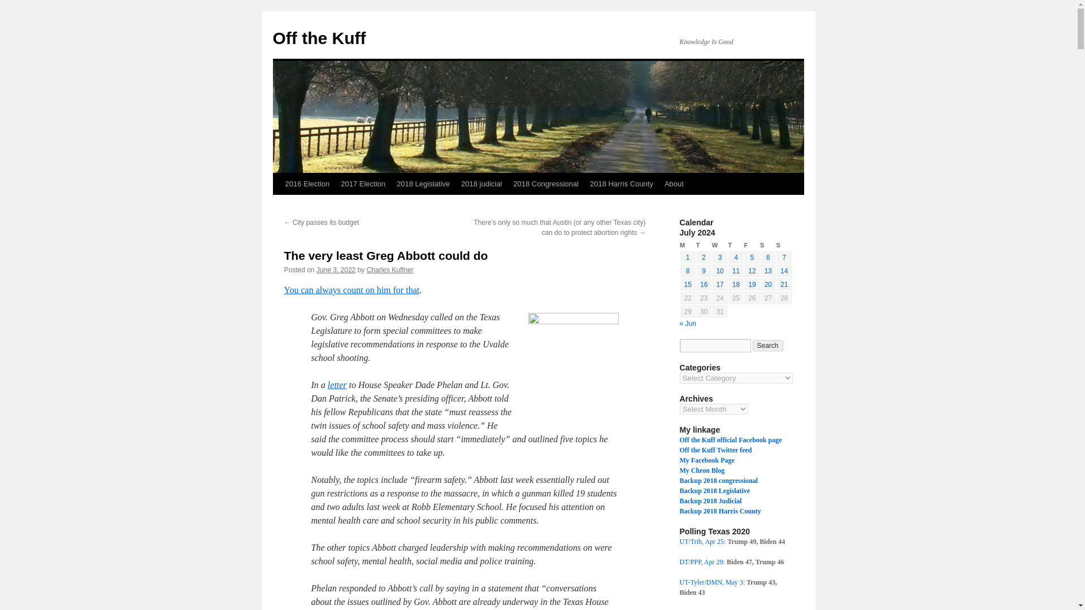 The image size is (1085, 610). I want to click on Monday, so click(687, 245).